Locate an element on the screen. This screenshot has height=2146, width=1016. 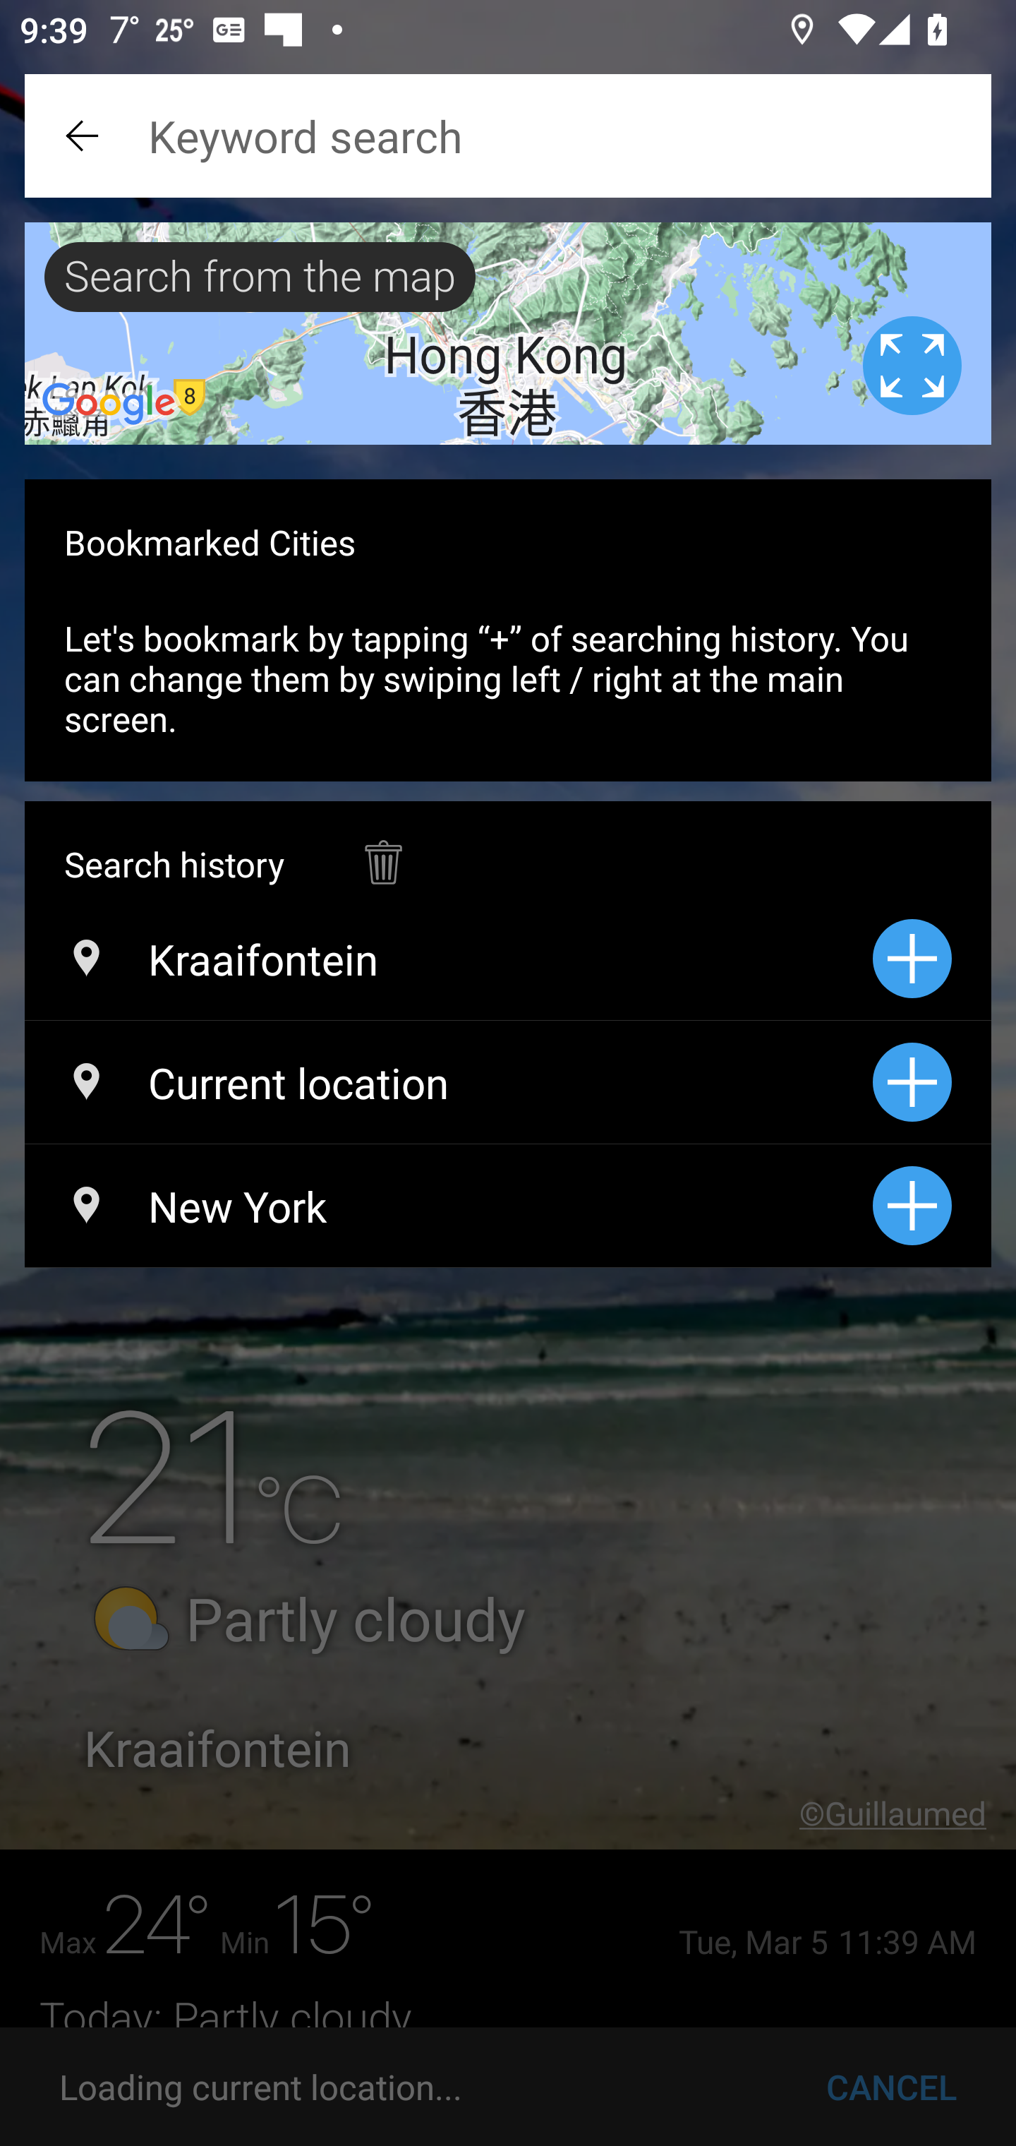
 is located at coordinates (382, 849).